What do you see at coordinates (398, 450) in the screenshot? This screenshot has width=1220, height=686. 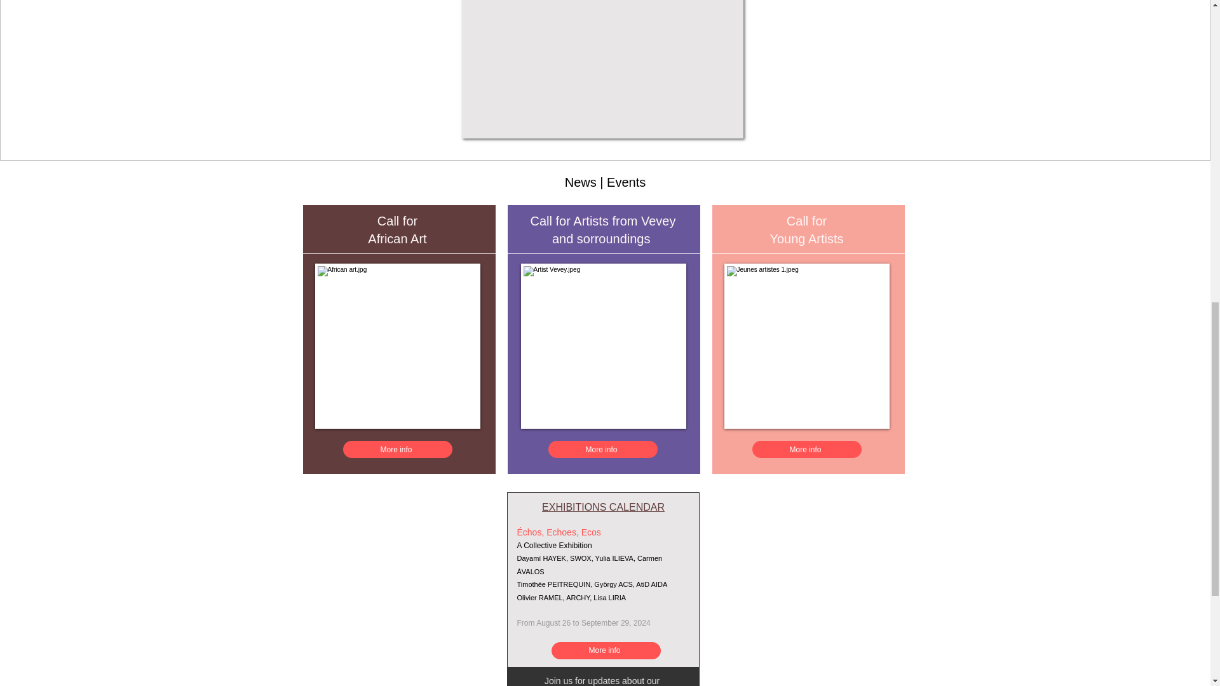 I see `More info` at bounding box center [398, 450].